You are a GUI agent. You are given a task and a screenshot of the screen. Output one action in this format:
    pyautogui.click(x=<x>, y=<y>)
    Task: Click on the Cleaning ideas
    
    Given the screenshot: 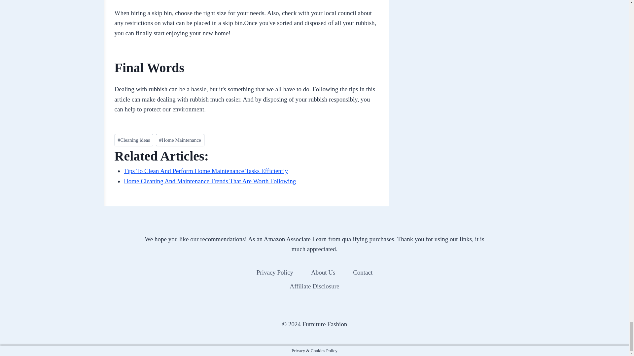 What is the action you would take?
    pyautogui.click(x=133, y=140)
    